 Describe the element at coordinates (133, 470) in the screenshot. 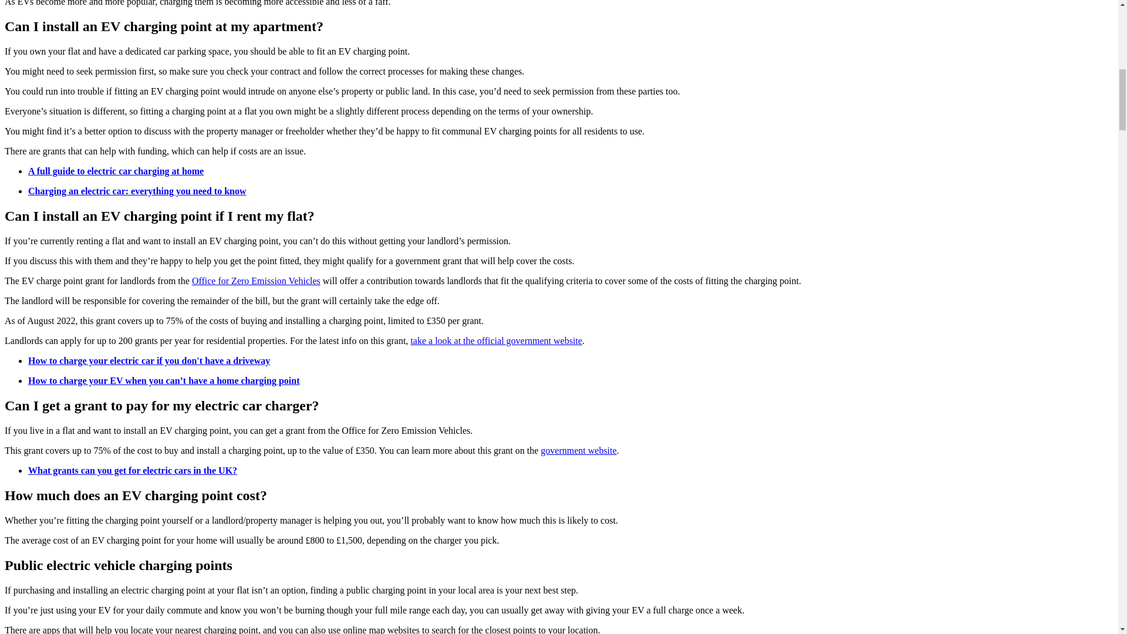

I see `What grants can you get for electric cars in the UK?` at that location.